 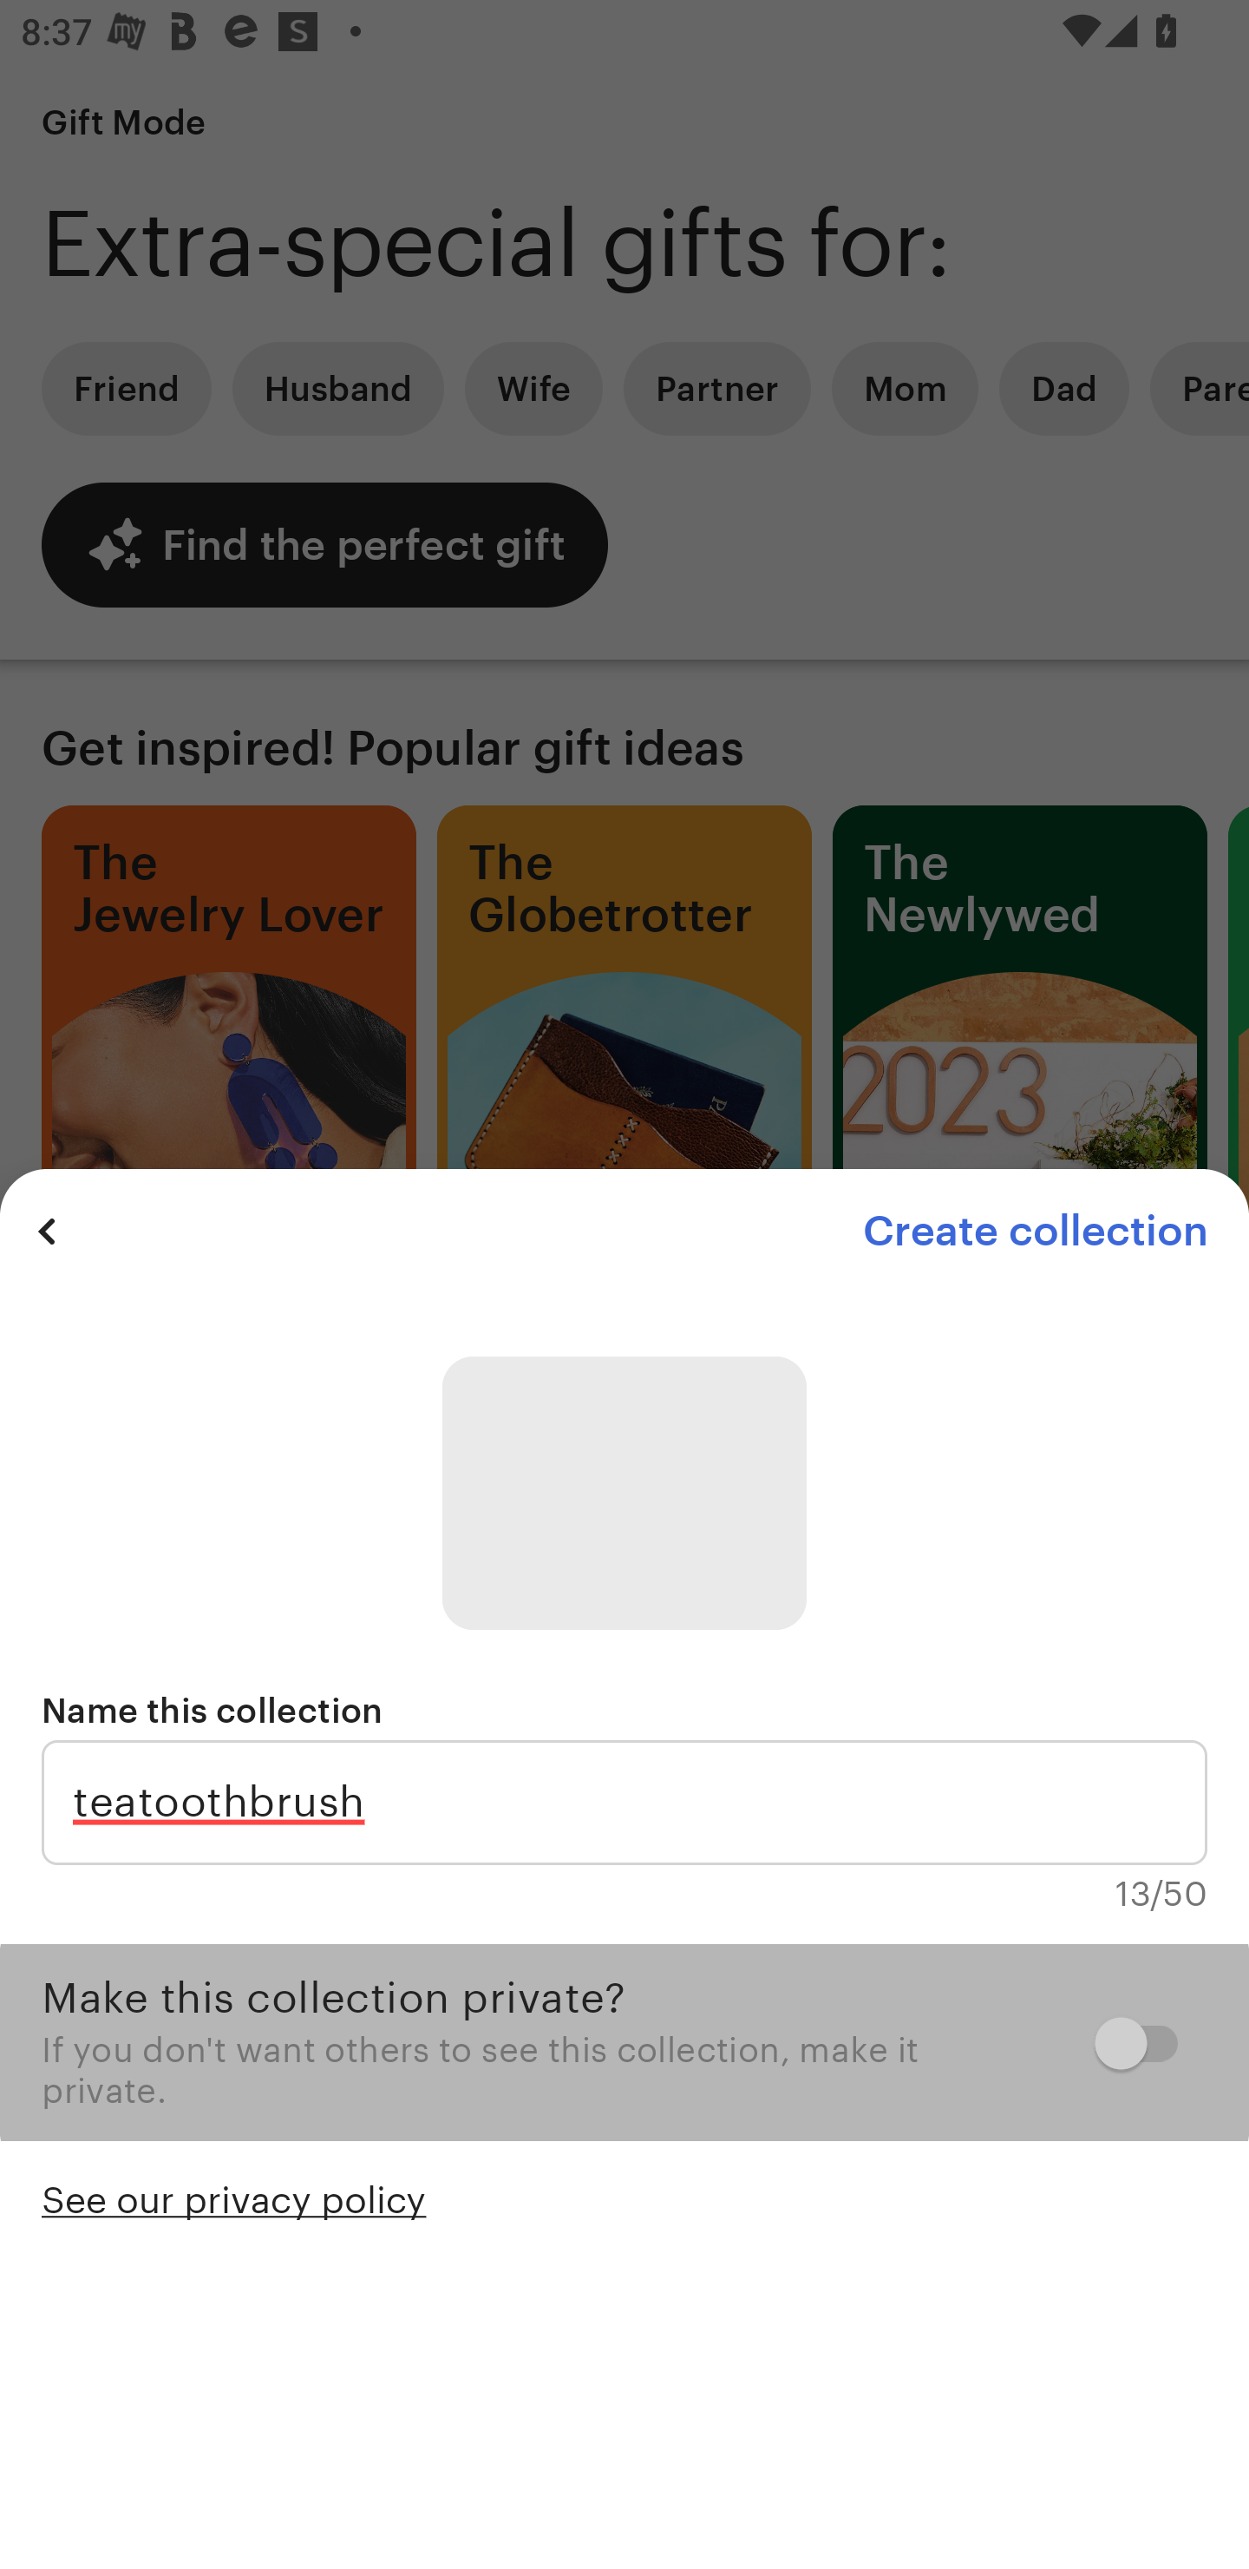 What do you see at coordinates (47, 1231) in the screenshot?
I see `Previous` at bounding box center [47, 1231].